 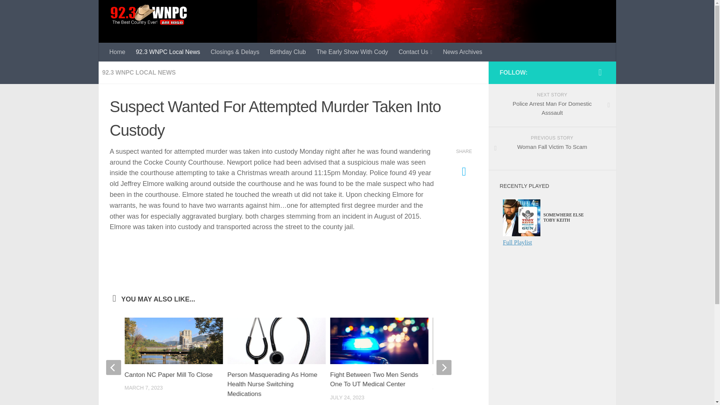 What do you see at coordinates (168, 52) in the screenshot?
I see `92.3 WNPC Local News` at bounding box center [168, 52].